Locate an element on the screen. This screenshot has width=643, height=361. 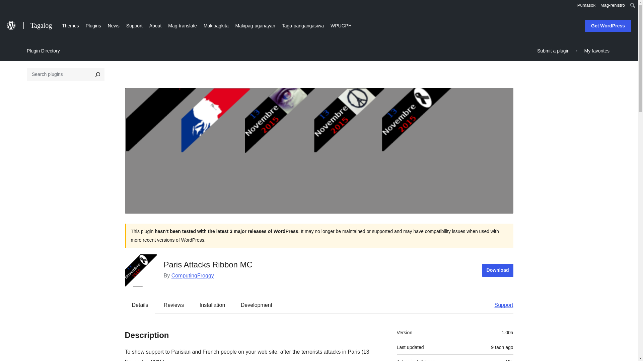
Reviews is located at coordinates (173, 305).